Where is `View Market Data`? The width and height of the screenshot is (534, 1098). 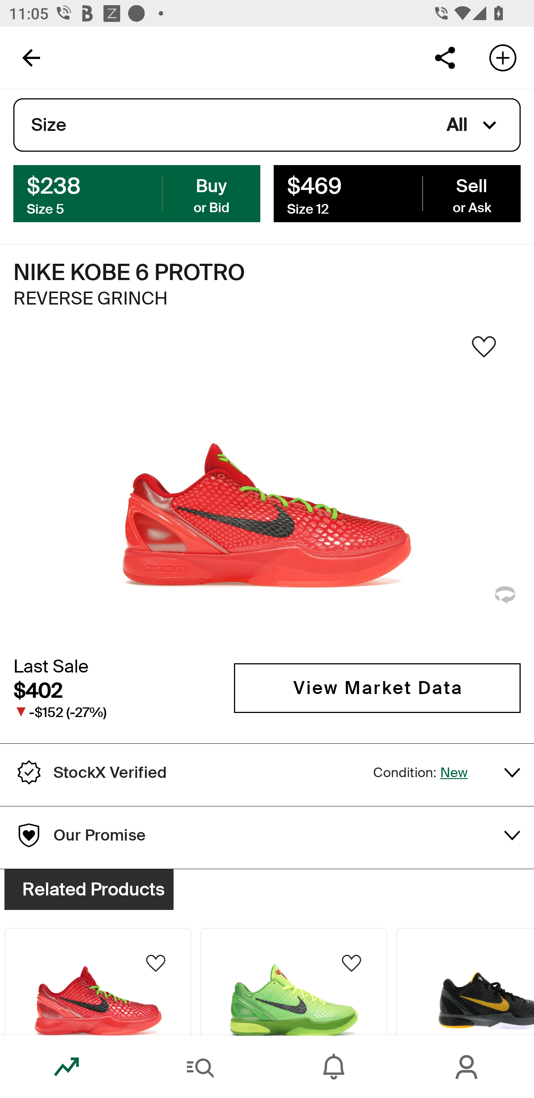
View Market Data is located at coordinates (377, 688).